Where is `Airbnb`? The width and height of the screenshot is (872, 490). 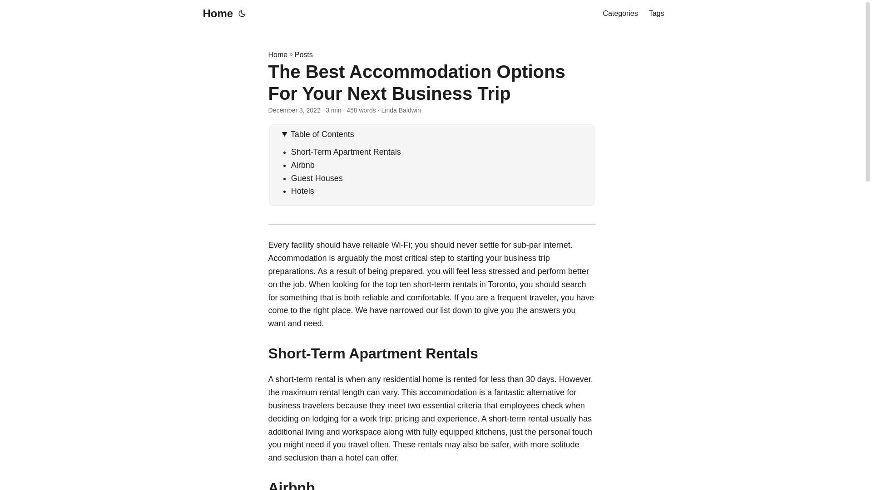 Airbnb is located at coordinates (303, 165).